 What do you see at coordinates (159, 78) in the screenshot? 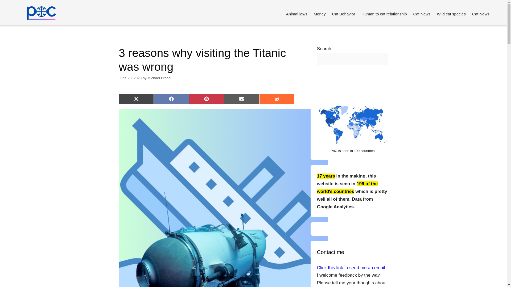
I see `Michael Broad` at bounding box center [159, 78].